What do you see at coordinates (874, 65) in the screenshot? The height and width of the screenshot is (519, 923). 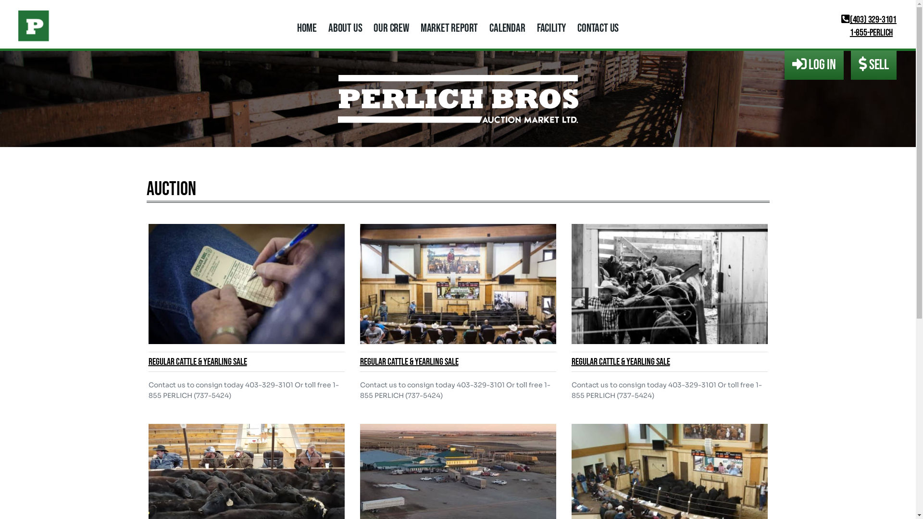 I see `SELL` at bounding box center [874, 65].